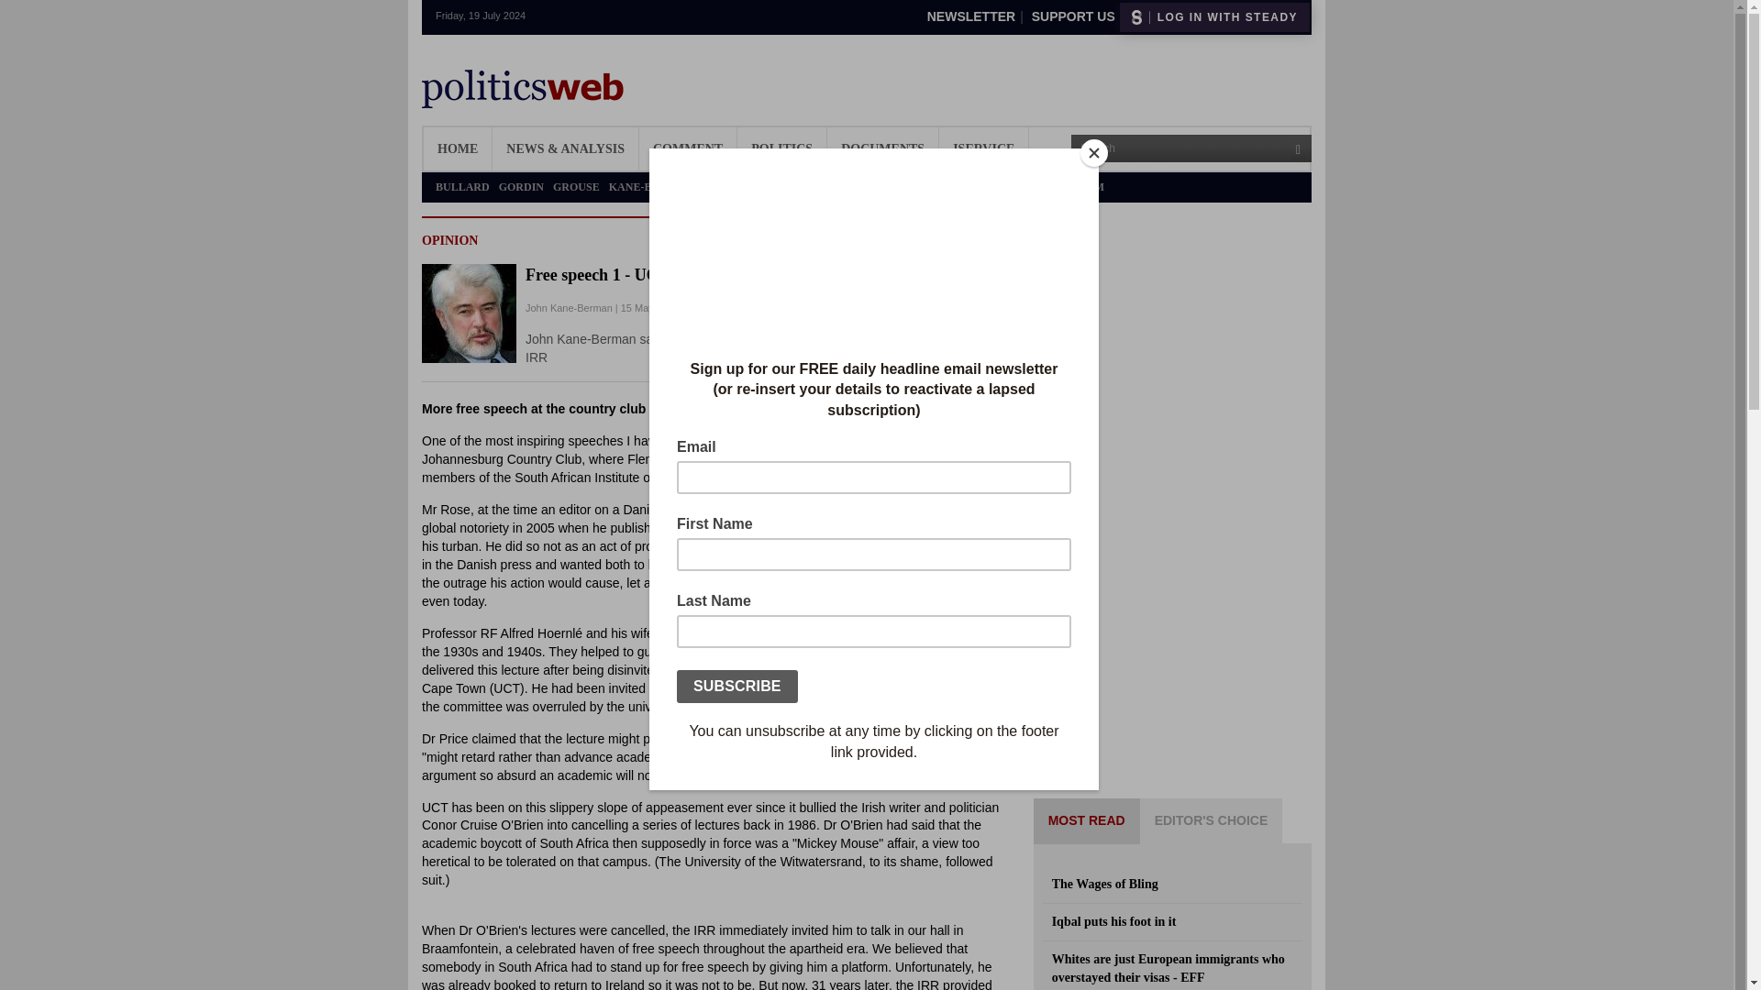 Image resolution: width=1761 pixels, height=990 pixels. Describe the element at coordinates (462, 187) in the screenshot. I see `BULLARD` at that location.